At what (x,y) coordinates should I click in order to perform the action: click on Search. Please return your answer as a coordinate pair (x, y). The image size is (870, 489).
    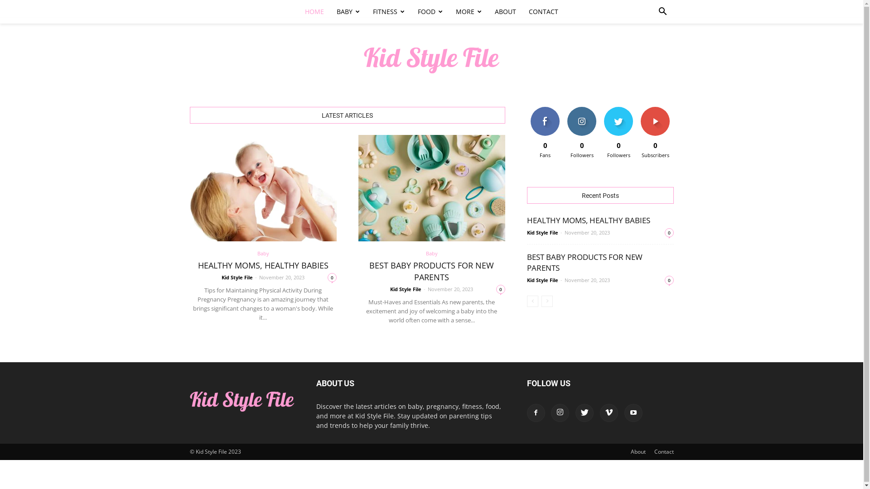
    Looking at the image, I should click on (649, 49).